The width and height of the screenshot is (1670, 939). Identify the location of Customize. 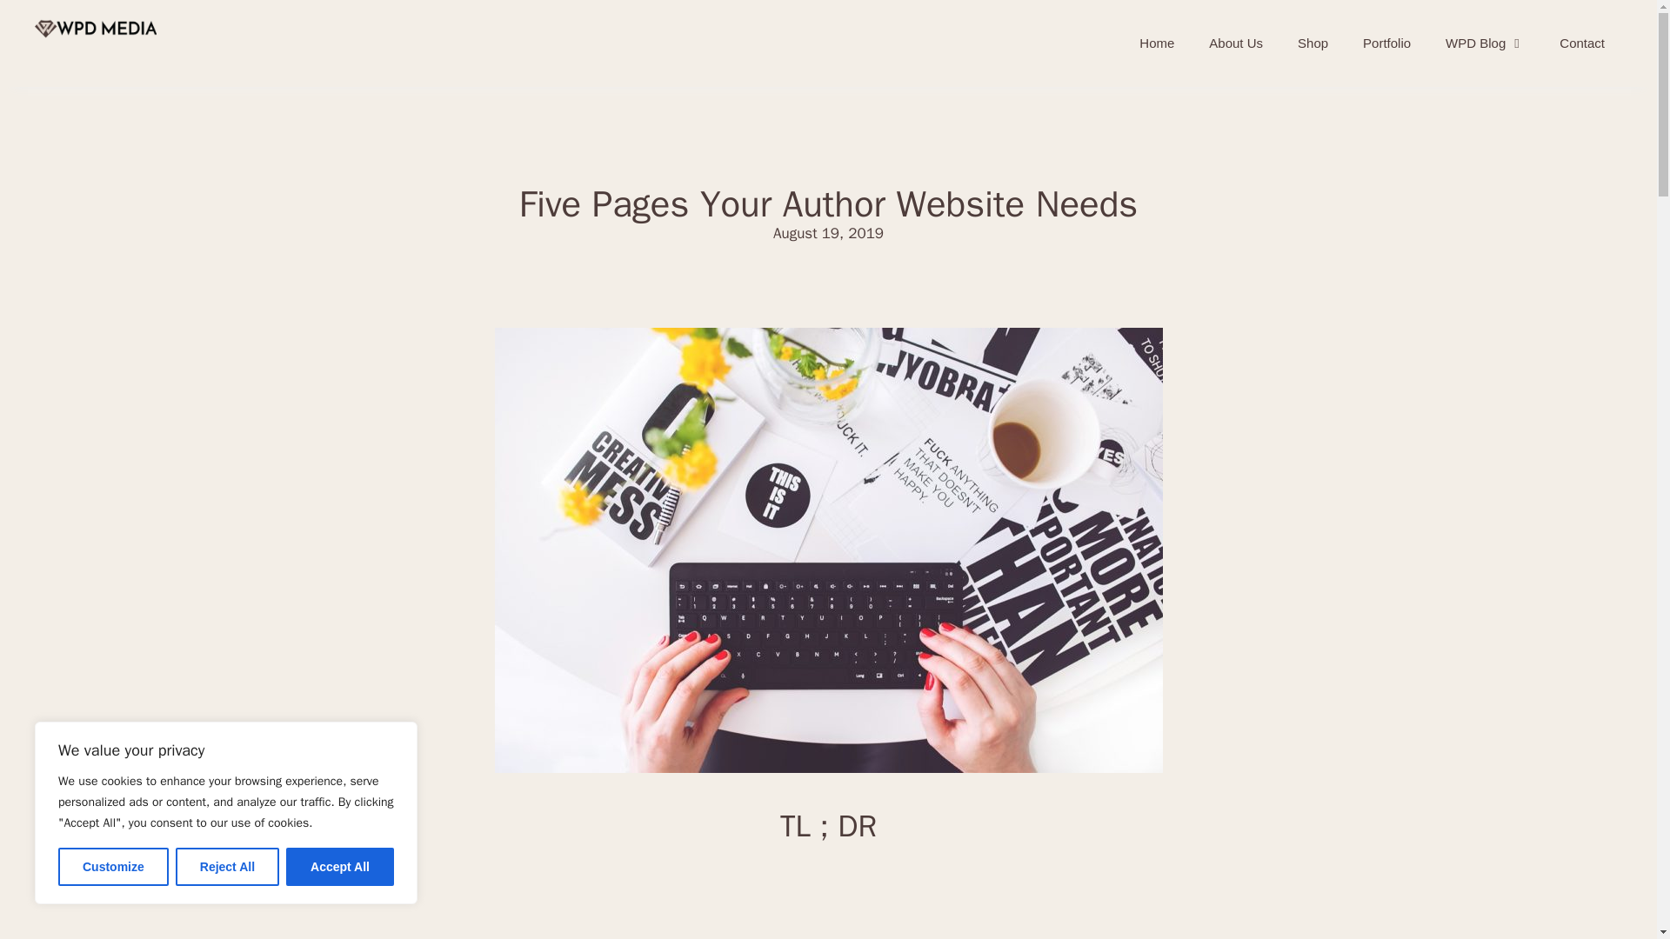
(113, 867).